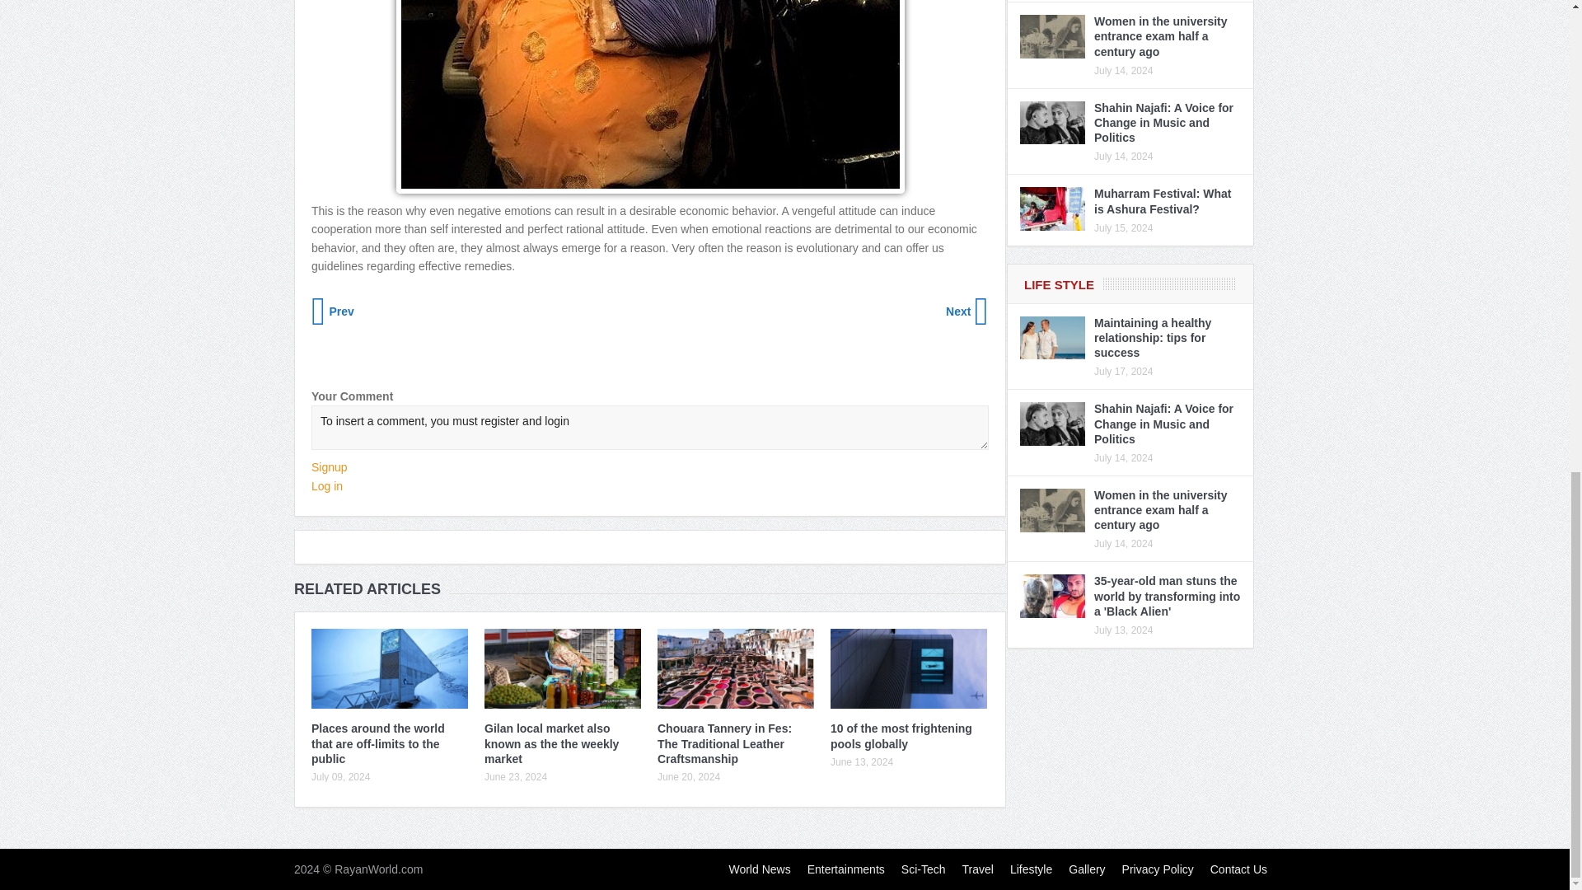  I want to click on Gilan local market also known as the the weekly market, so click(550, 742).